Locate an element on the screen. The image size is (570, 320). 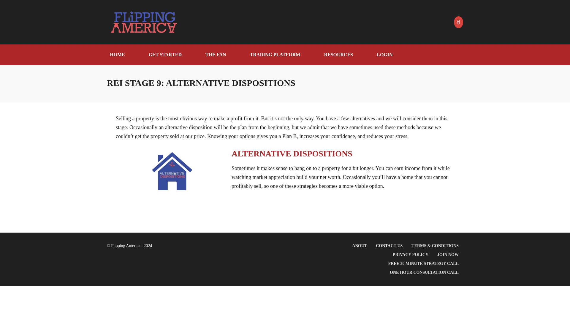
RESOURCES is located at coordinates (338, 55).